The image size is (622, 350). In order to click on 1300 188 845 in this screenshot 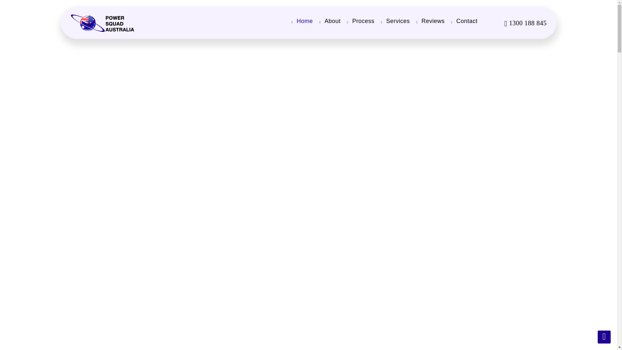, I will do `click(527, 23)`.